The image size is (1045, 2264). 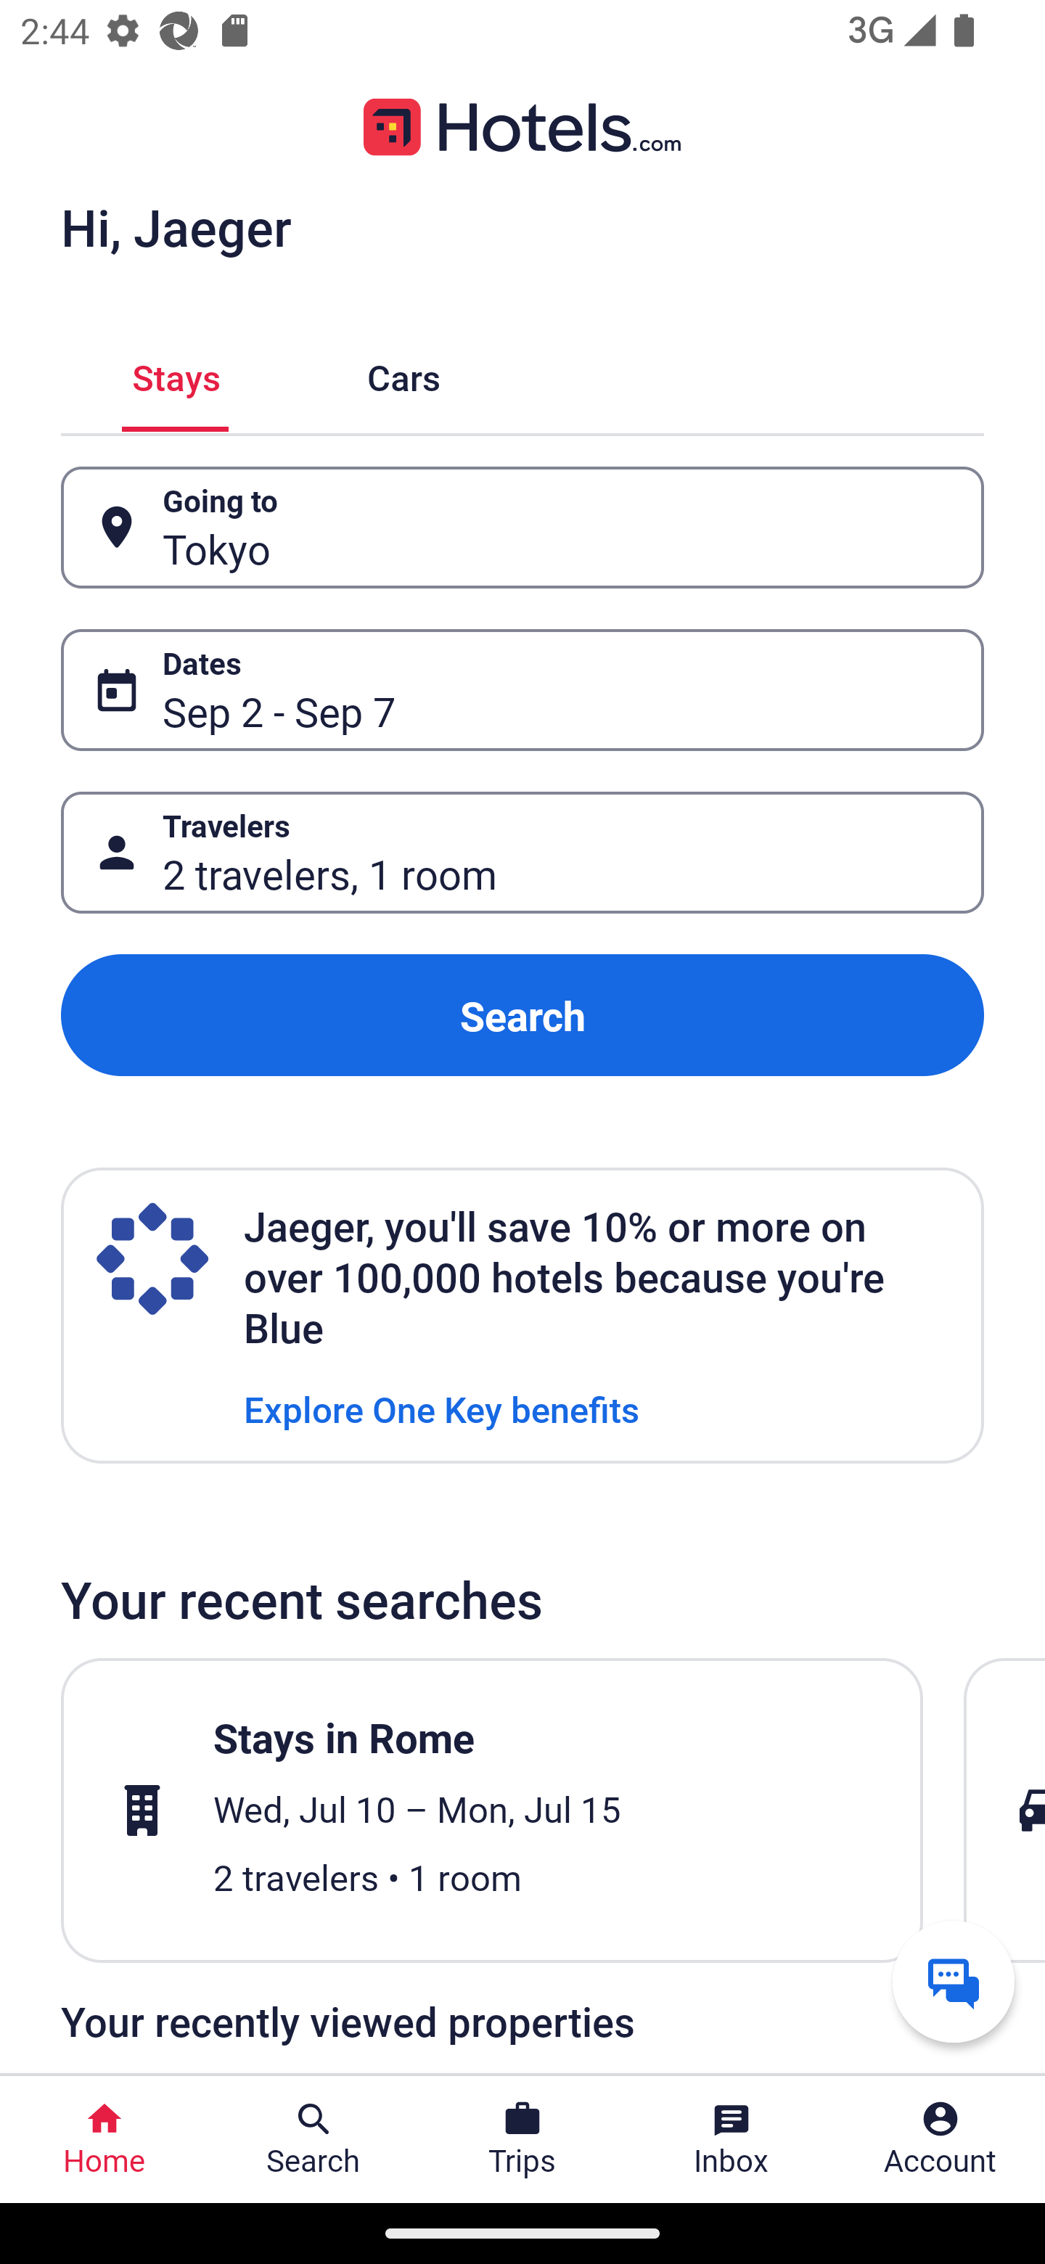 I want to click on Travelers Button 2 travelers, 1 room, so click(x=522, y=853).